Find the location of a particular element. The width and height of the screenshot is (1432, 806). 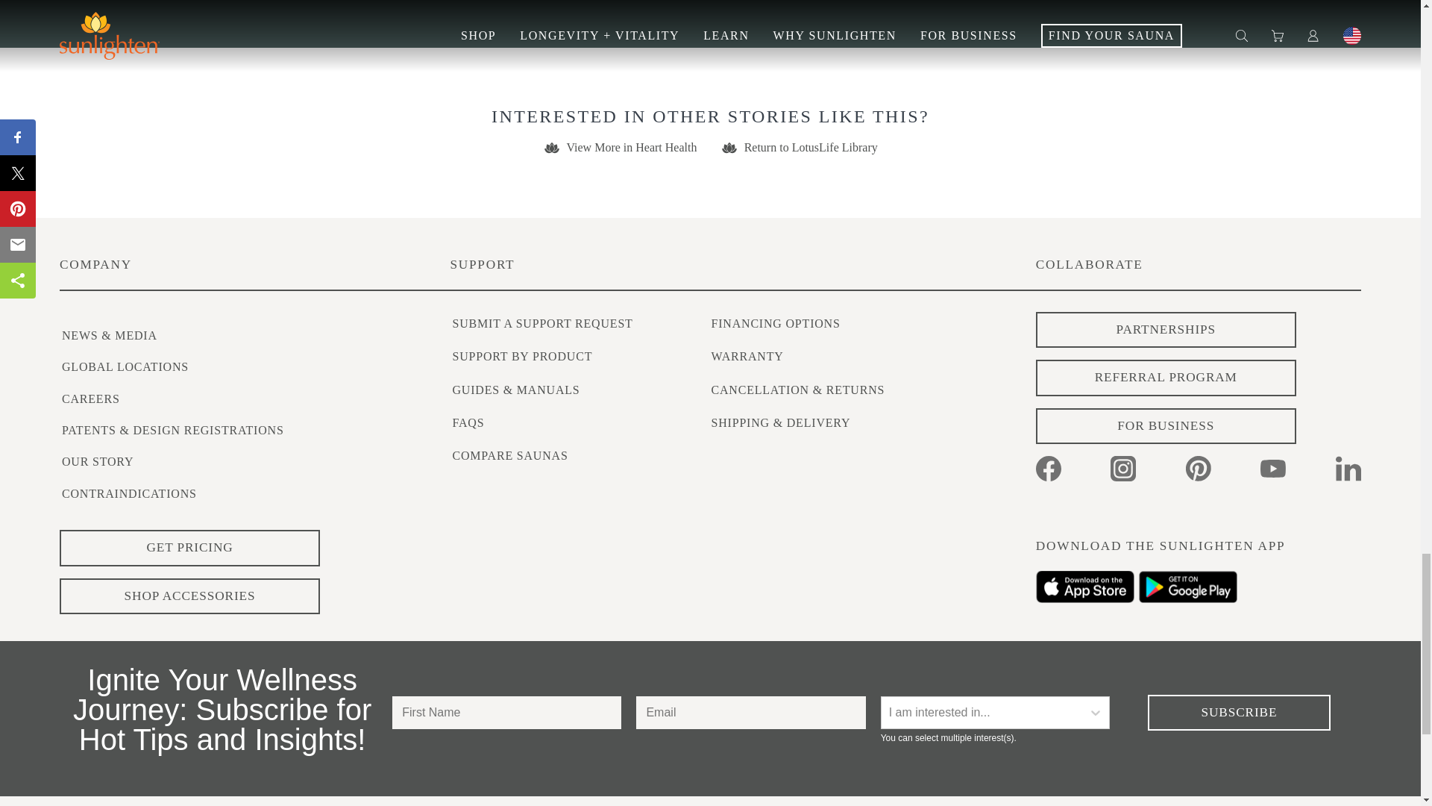

SUBMIT A SUPPORT REQUEST is located at coordinates (542, 323).